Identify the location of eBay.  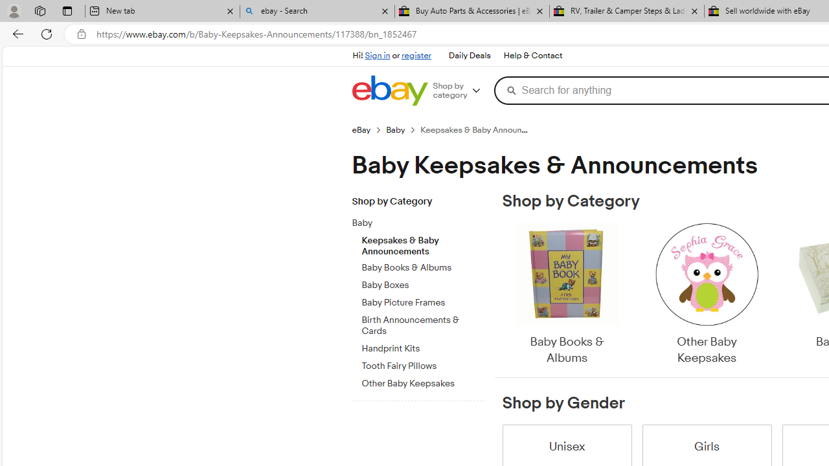
(369, 129).